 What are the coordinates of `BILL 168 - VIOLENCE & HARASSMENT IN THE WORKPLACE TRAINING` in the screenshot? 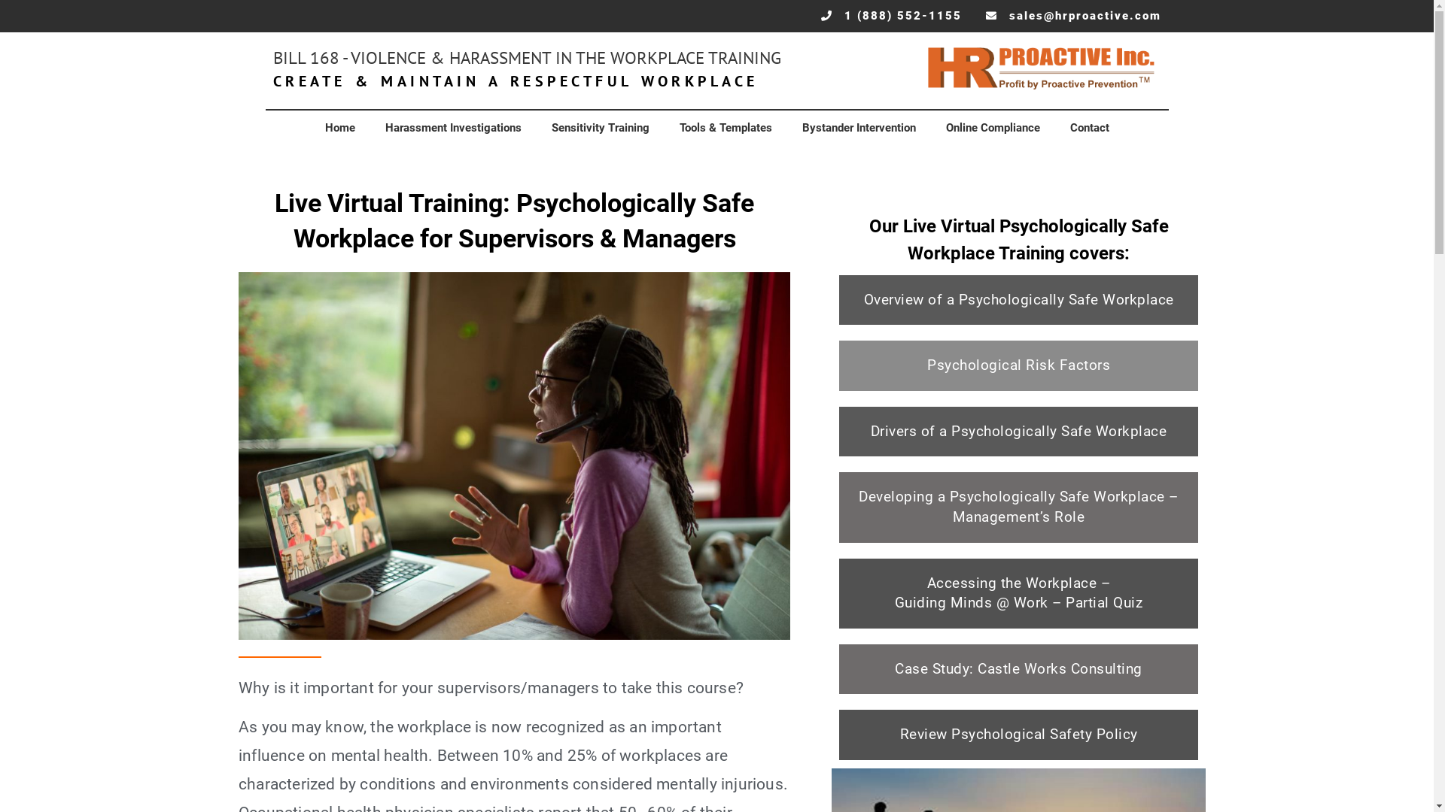 It's located at (527, 57).